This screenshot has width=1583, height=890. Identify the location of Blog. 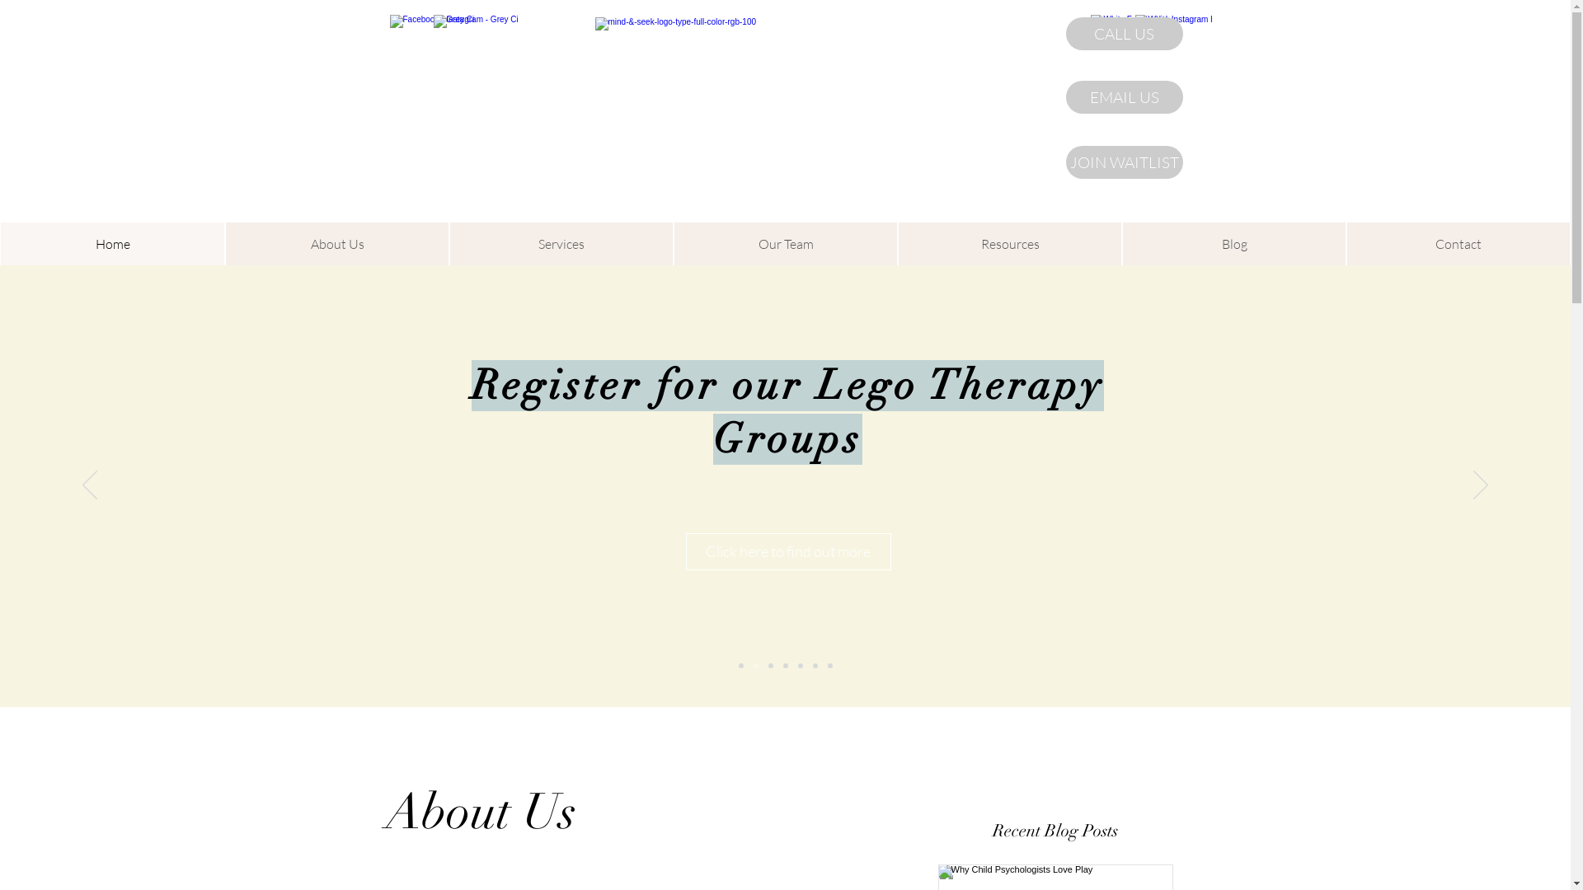
(1234, 244).